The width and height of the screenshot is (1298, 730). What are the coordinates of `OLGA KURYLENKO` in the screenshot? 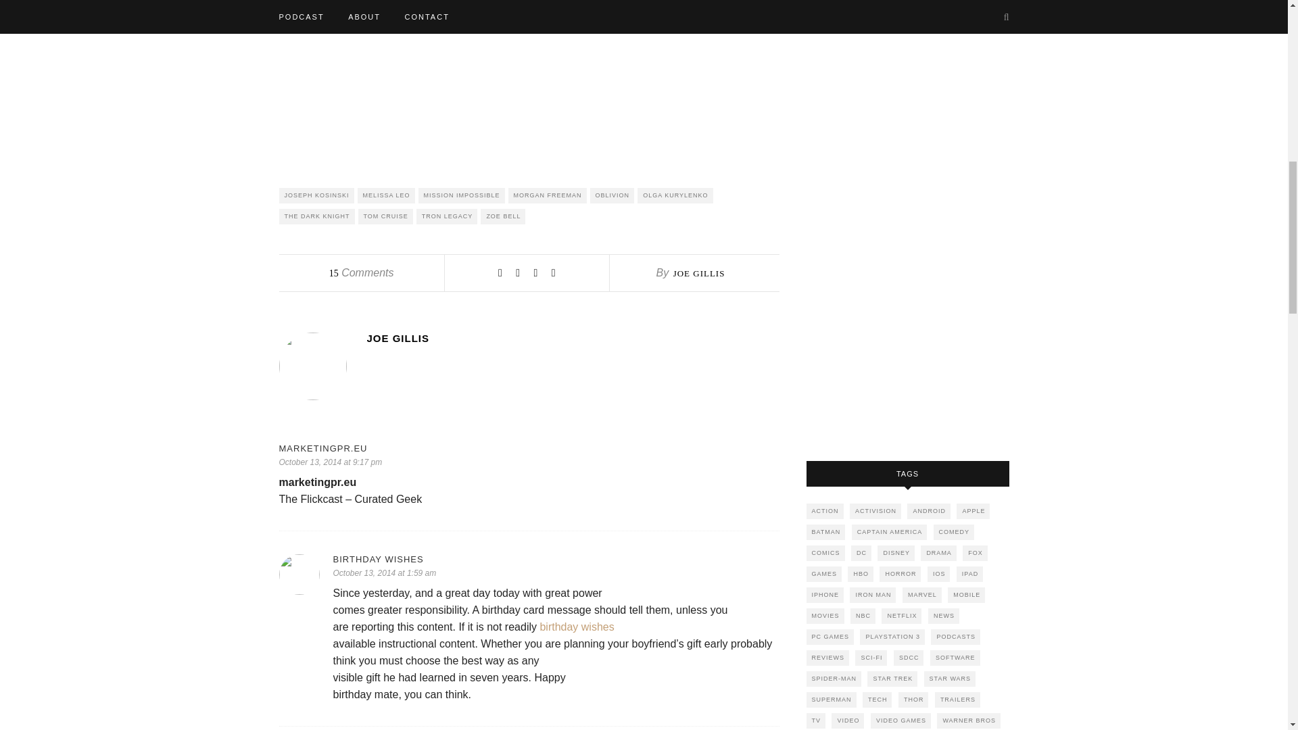 It's located at (675, 195).